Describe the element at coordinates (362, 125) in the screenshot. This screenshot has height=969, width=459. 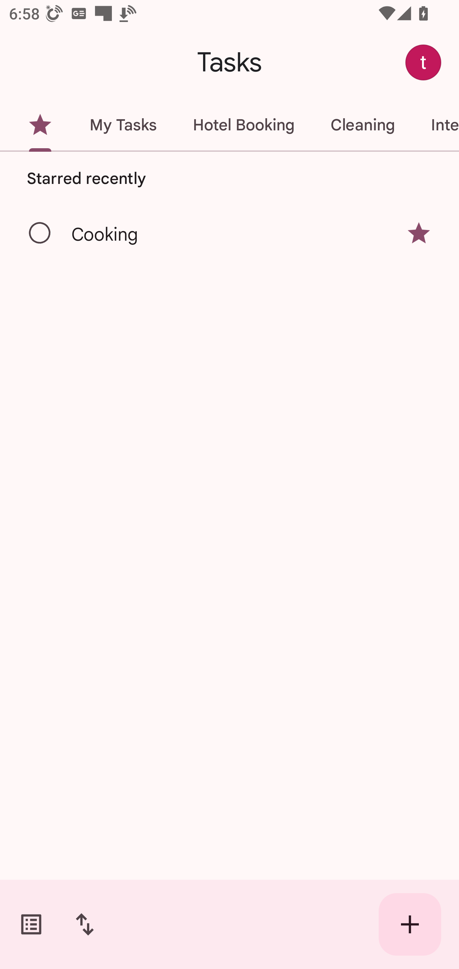
I see `Cleaning` at that location.